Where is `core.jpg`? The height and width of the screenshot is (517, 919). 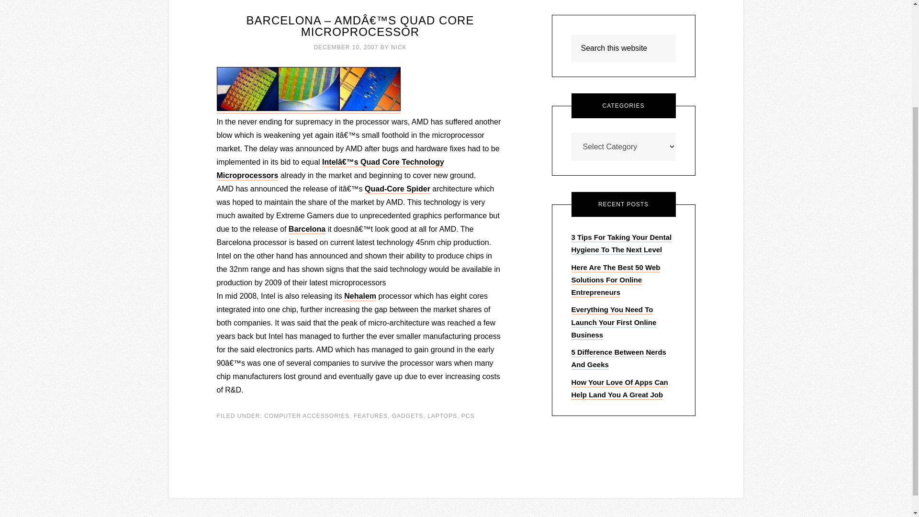 core.jpg is located at coordinates (370, 109).